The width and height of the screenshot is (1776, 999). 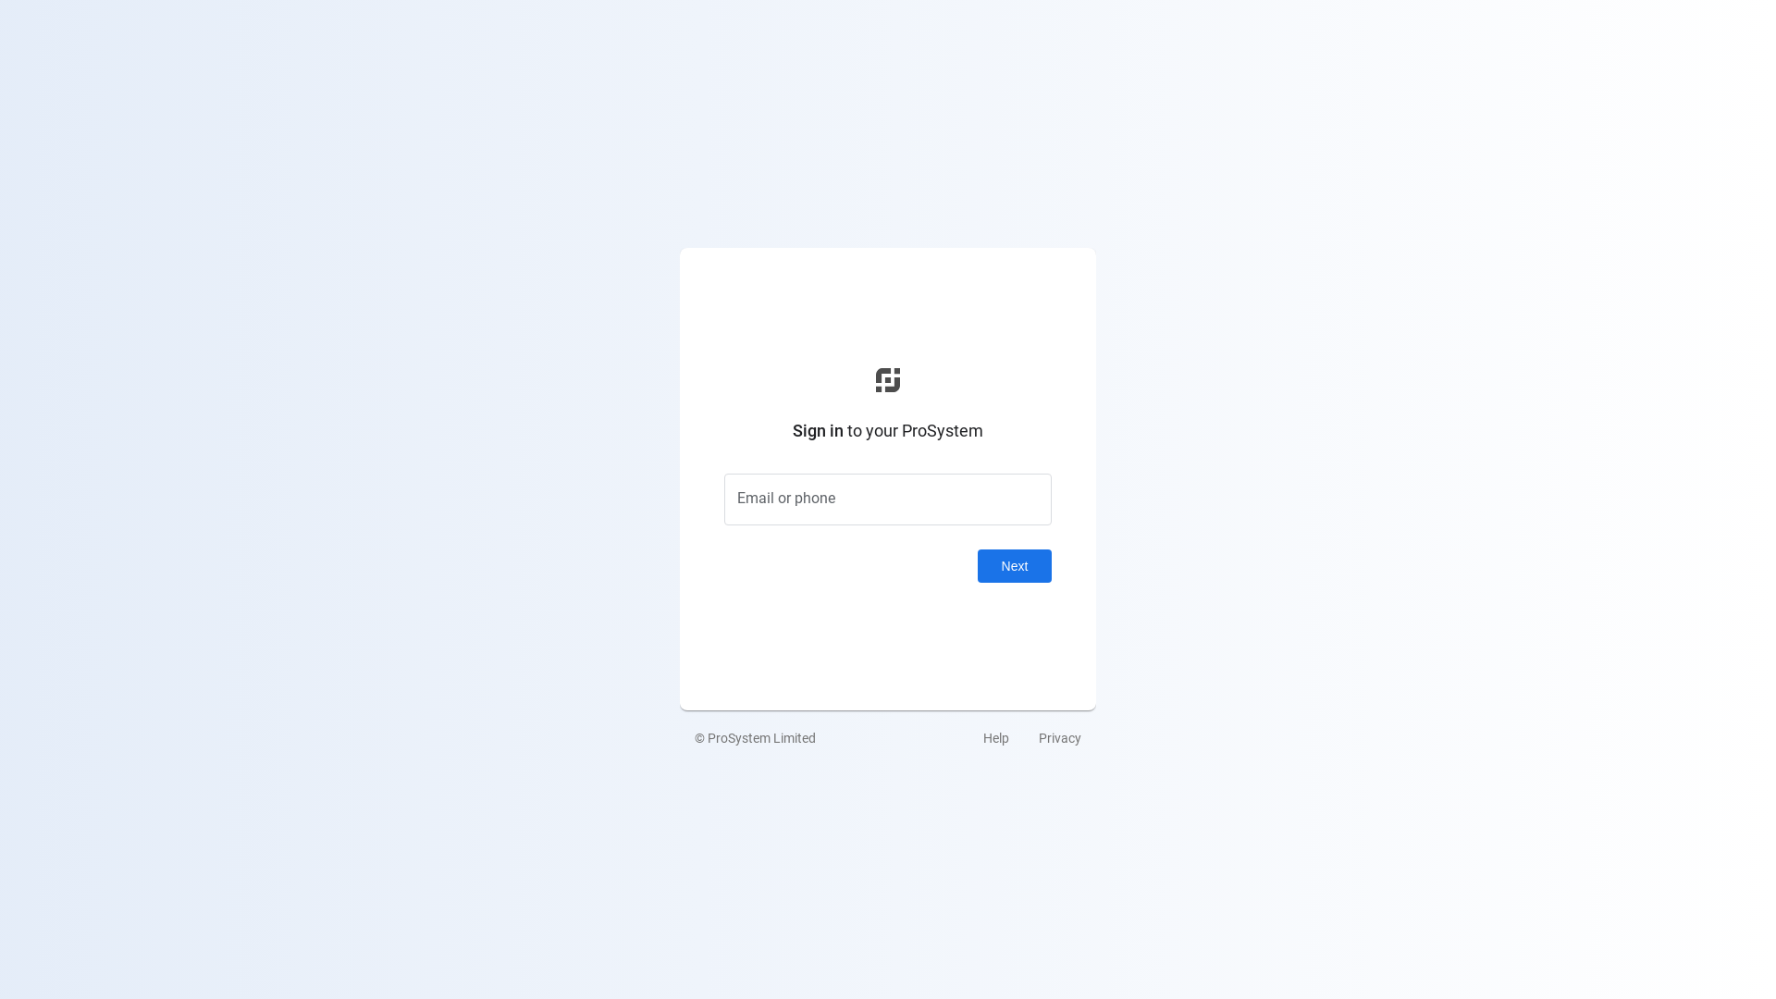 I want to click on Privacy, so click(x=1060, y=738).